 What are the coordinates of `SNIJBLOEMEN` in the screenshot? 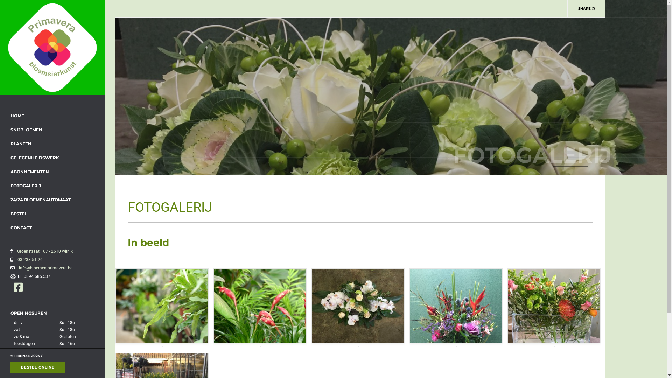 It's located at (27, 129).